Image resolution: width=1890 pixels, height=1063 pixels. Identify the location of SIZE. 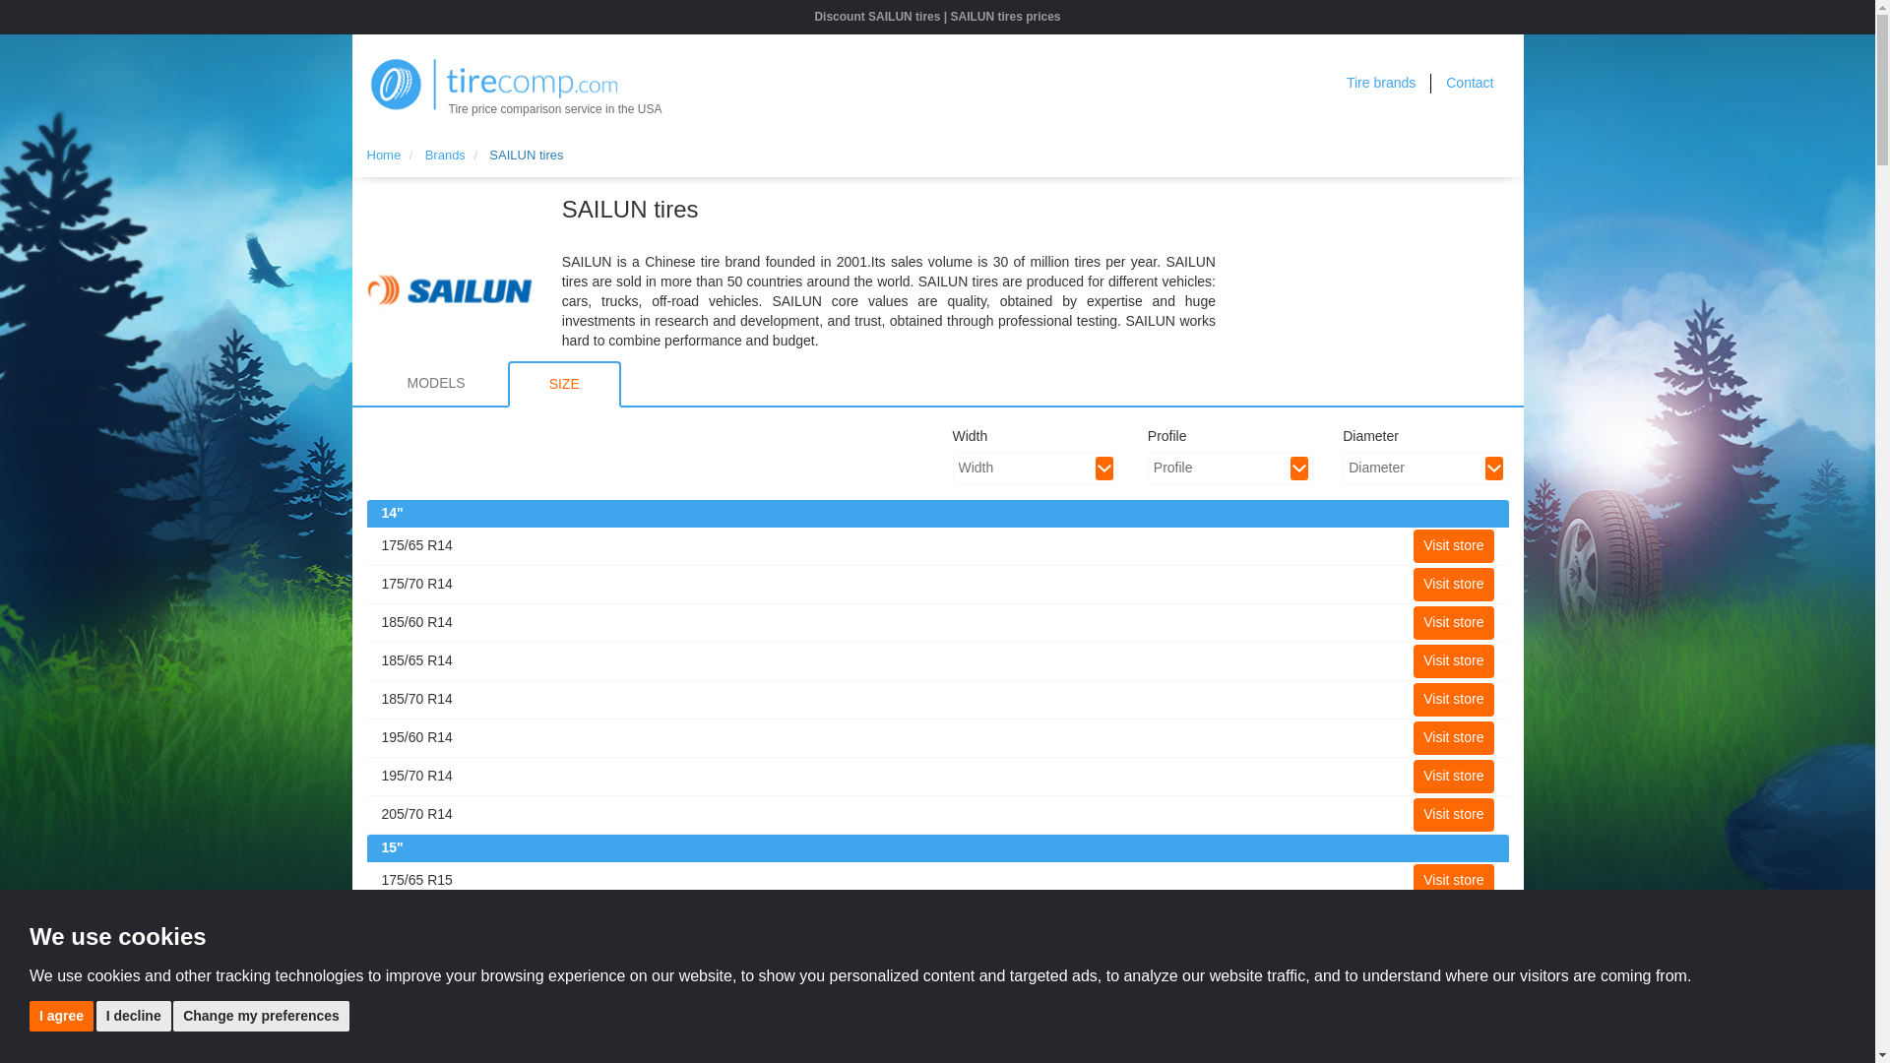
(565, 384).